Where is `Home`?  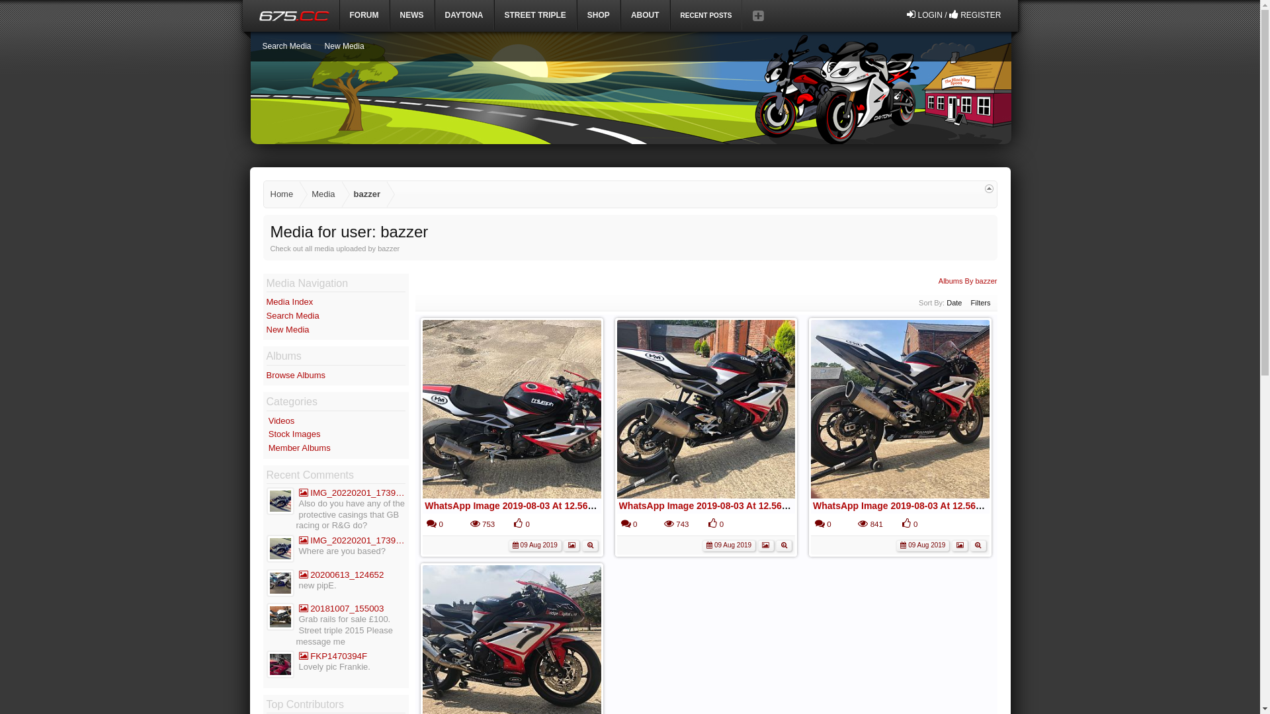 Home is located at coordinates (282, 194).